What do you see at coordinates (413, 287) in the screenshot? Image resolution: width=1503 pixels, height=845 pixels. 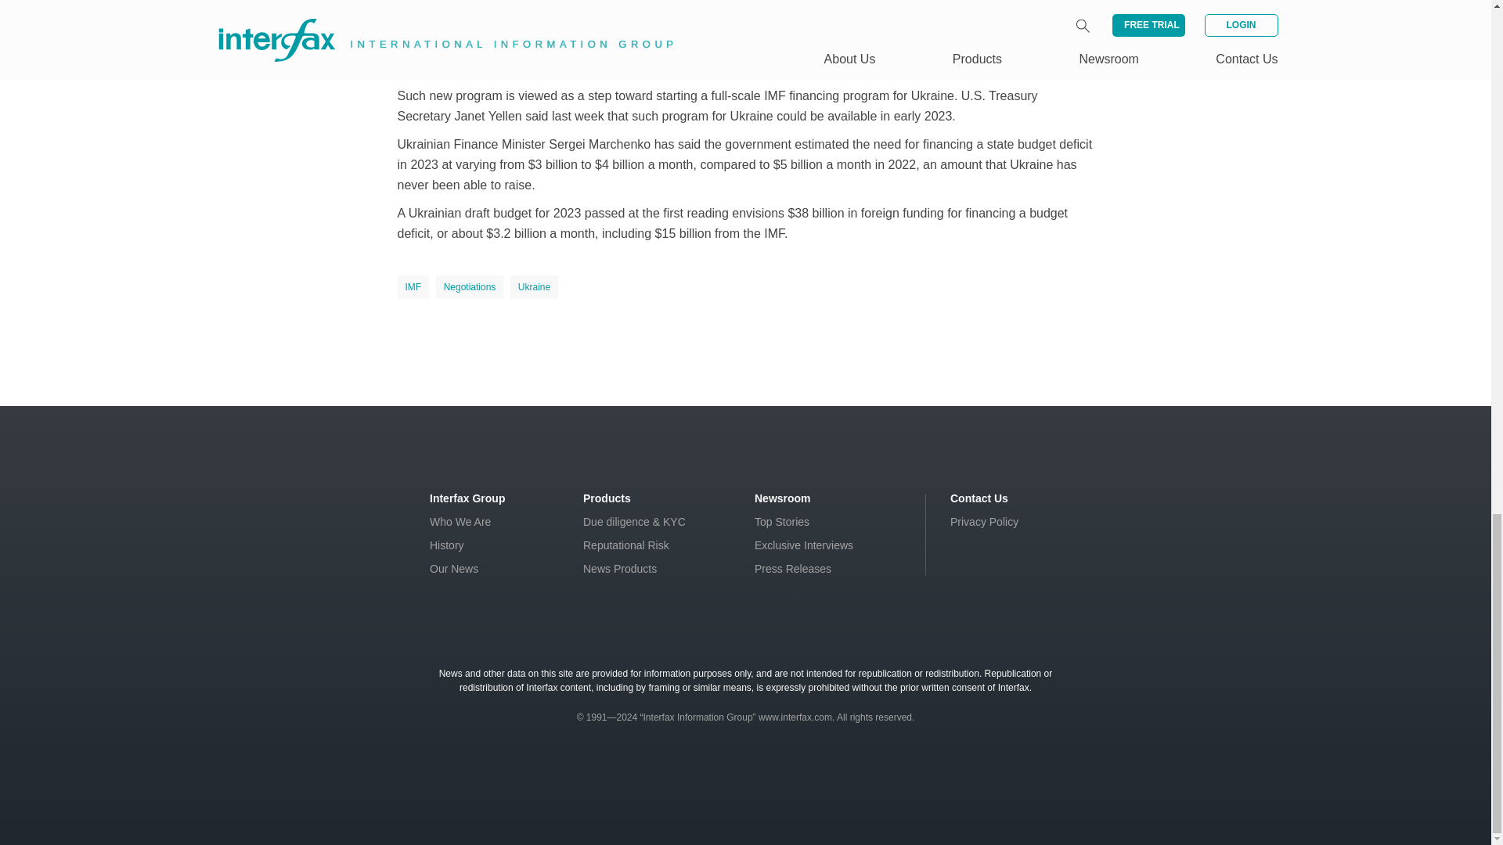 I see `IMF` at bounding box center [413, 287].